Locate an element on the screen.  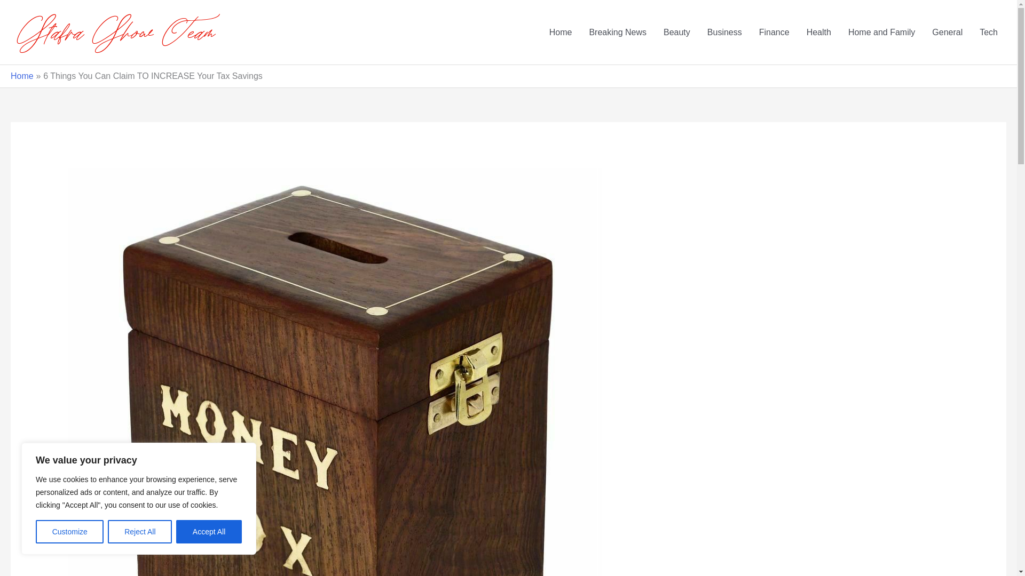
Customize is located at coordinates (69, 532).